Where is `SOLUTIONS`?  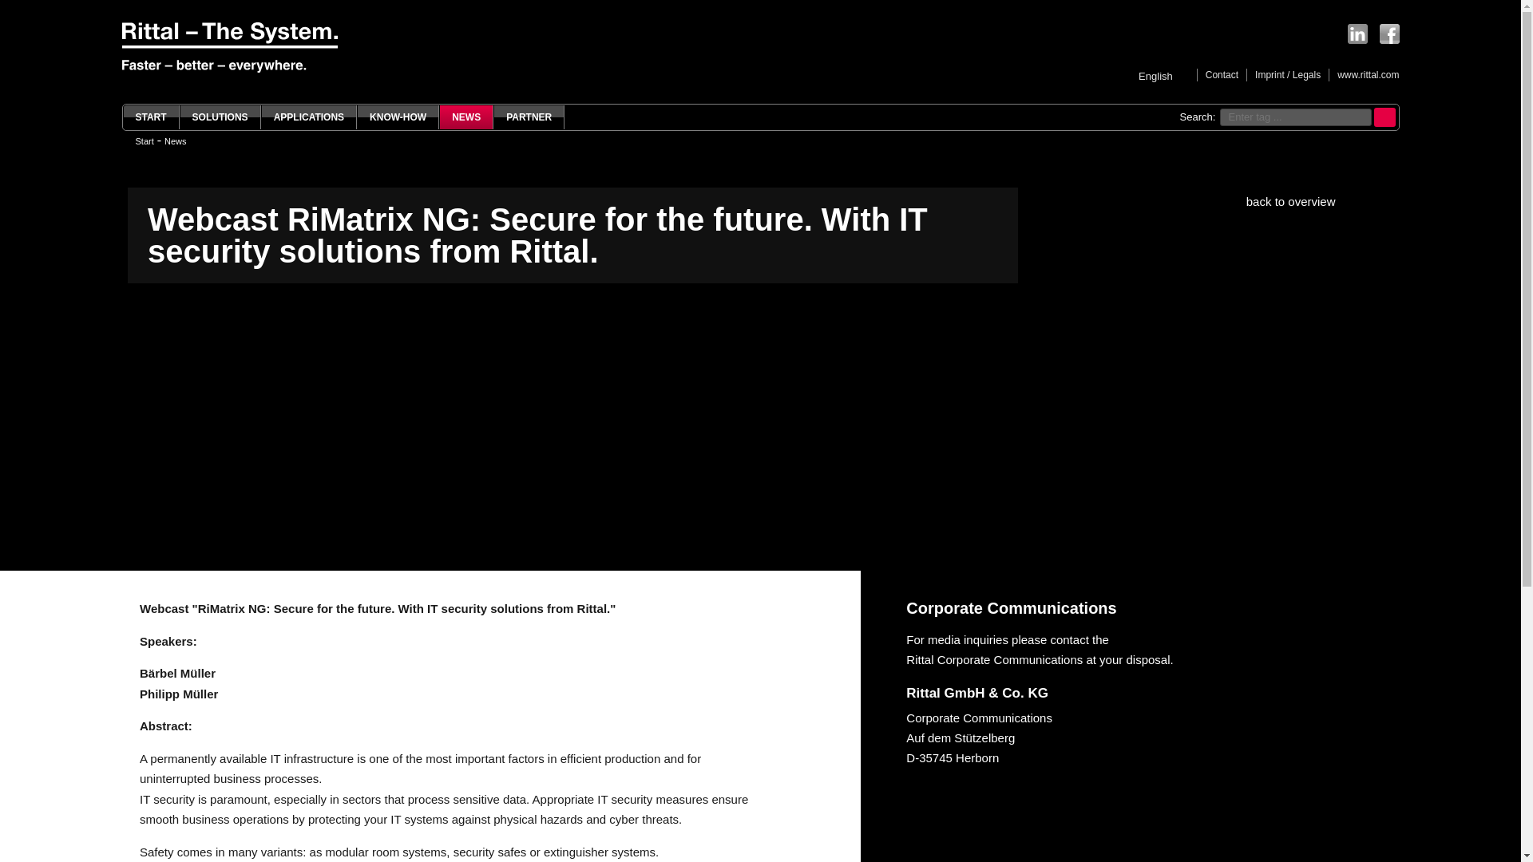 SOLUTIONS is located at coordinates (220, 117).